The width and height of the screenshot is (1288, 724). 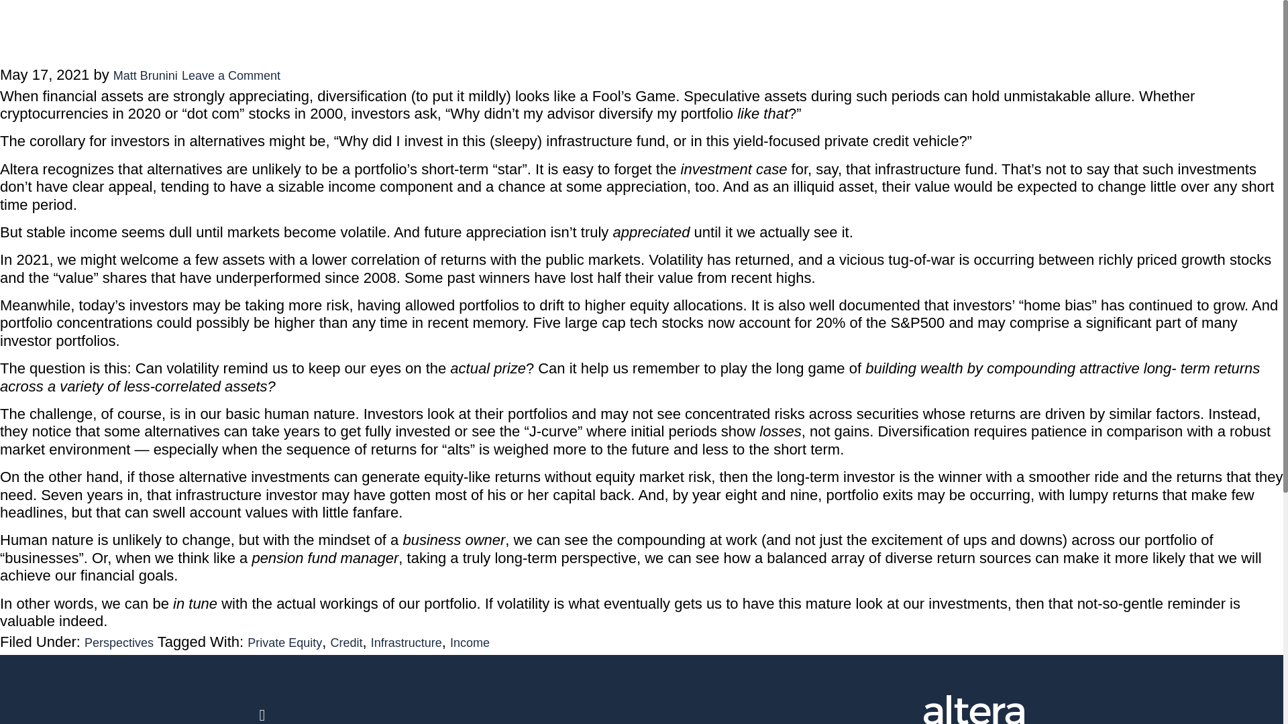 I want to click on Income, so click(x=470, y=642).